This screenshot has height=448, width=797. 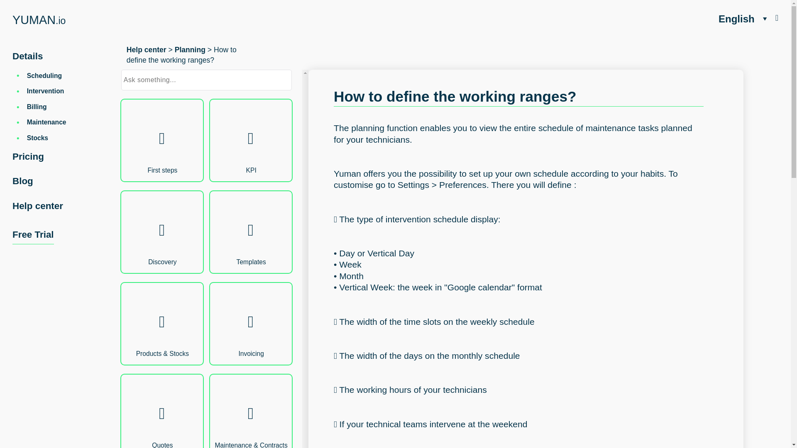 What do you see at coordinates (44, 75) in the screenshot?
I see `Scheduling` at bounding box center [44, 75].